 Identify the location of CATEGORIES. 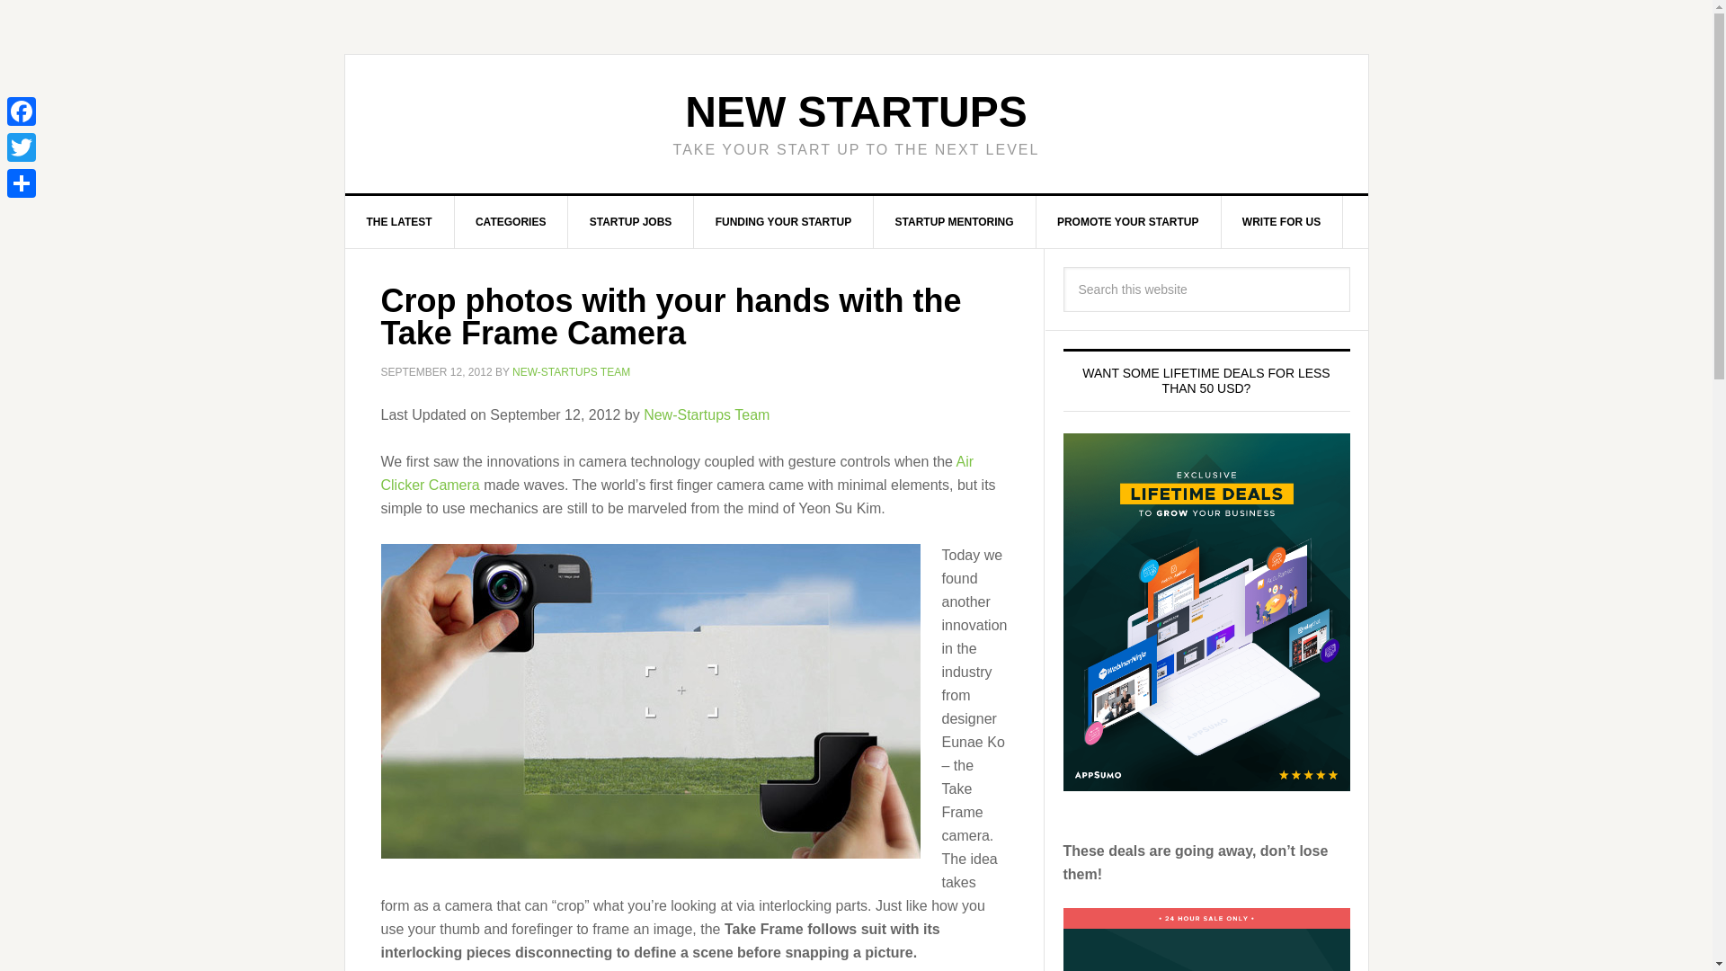
(511, 222).